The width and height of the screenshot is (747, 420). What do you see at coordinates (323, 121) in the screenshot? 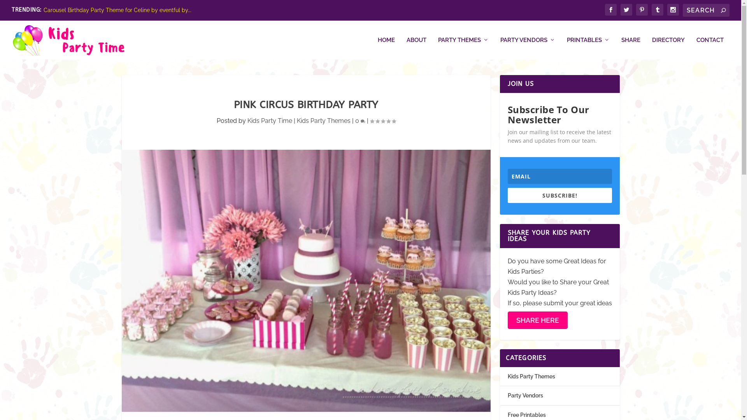
I see `Kids Party Themes` at bounding box center [323, 121].